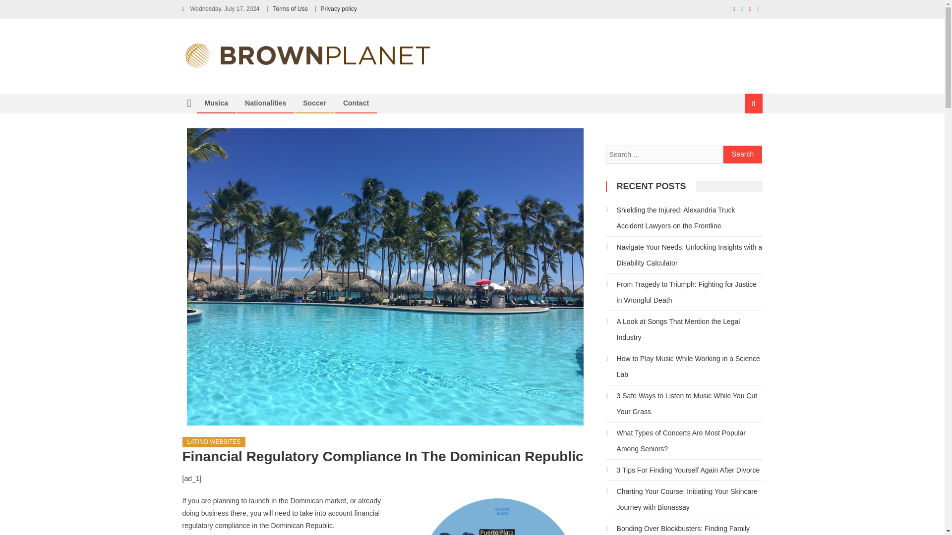 This screenshot has width=952, height=535. I want to click on LATINO WEBSITES, so click(214, 442).